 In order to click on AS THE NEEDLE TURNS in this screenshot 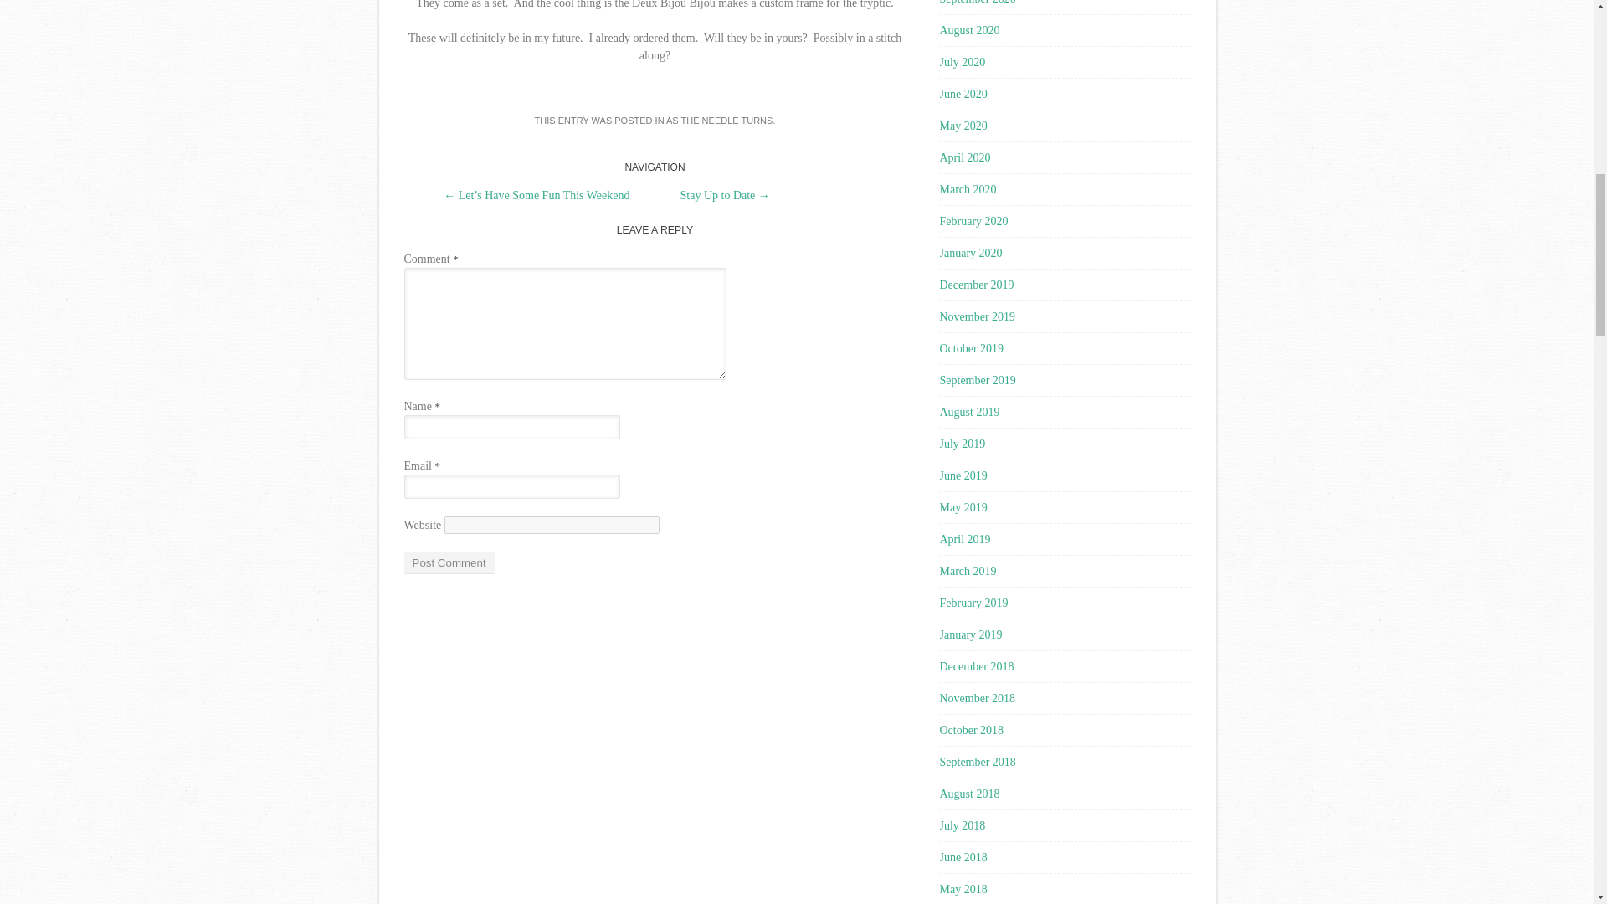, I will do `click(720, 121)`.